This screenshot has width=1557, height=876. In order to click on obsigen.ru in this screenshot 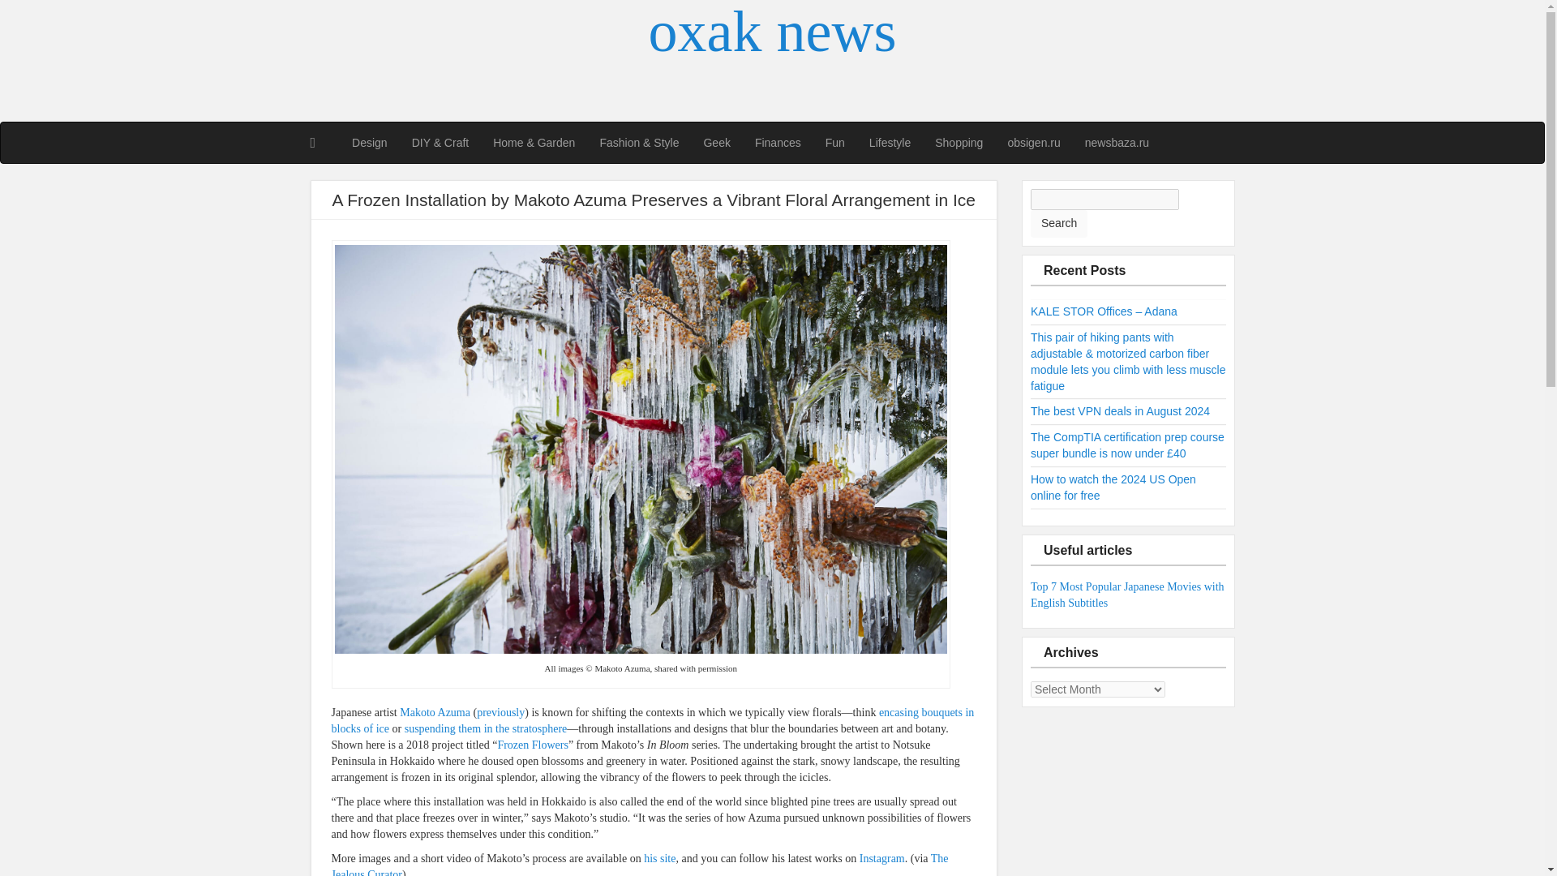, I will do `click(1033, 143)`.